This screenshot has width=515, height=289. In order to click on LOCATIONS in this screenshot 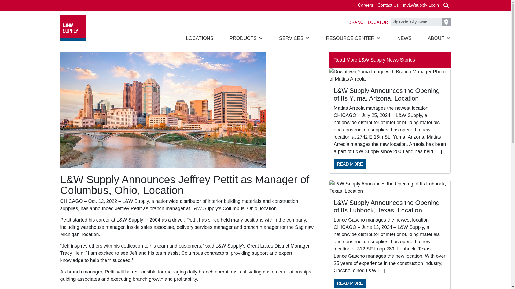, I will do `click(200, 38)`.